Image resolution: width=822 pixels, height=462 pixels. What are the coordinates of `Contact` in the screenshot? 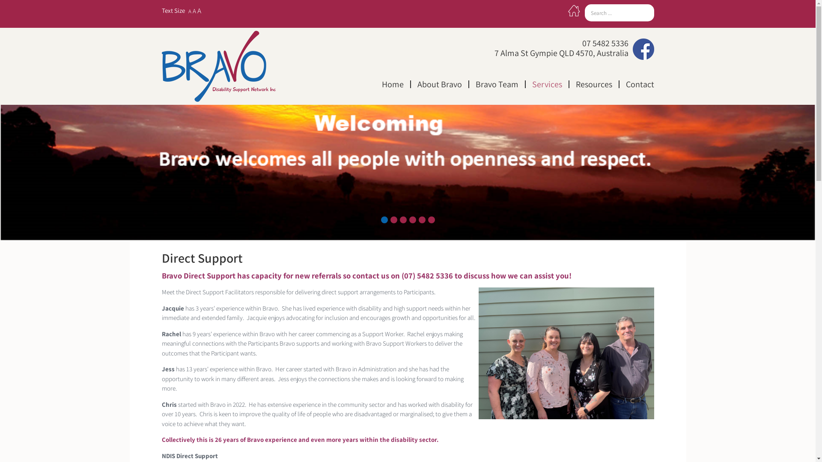 It's located at (636, 84).